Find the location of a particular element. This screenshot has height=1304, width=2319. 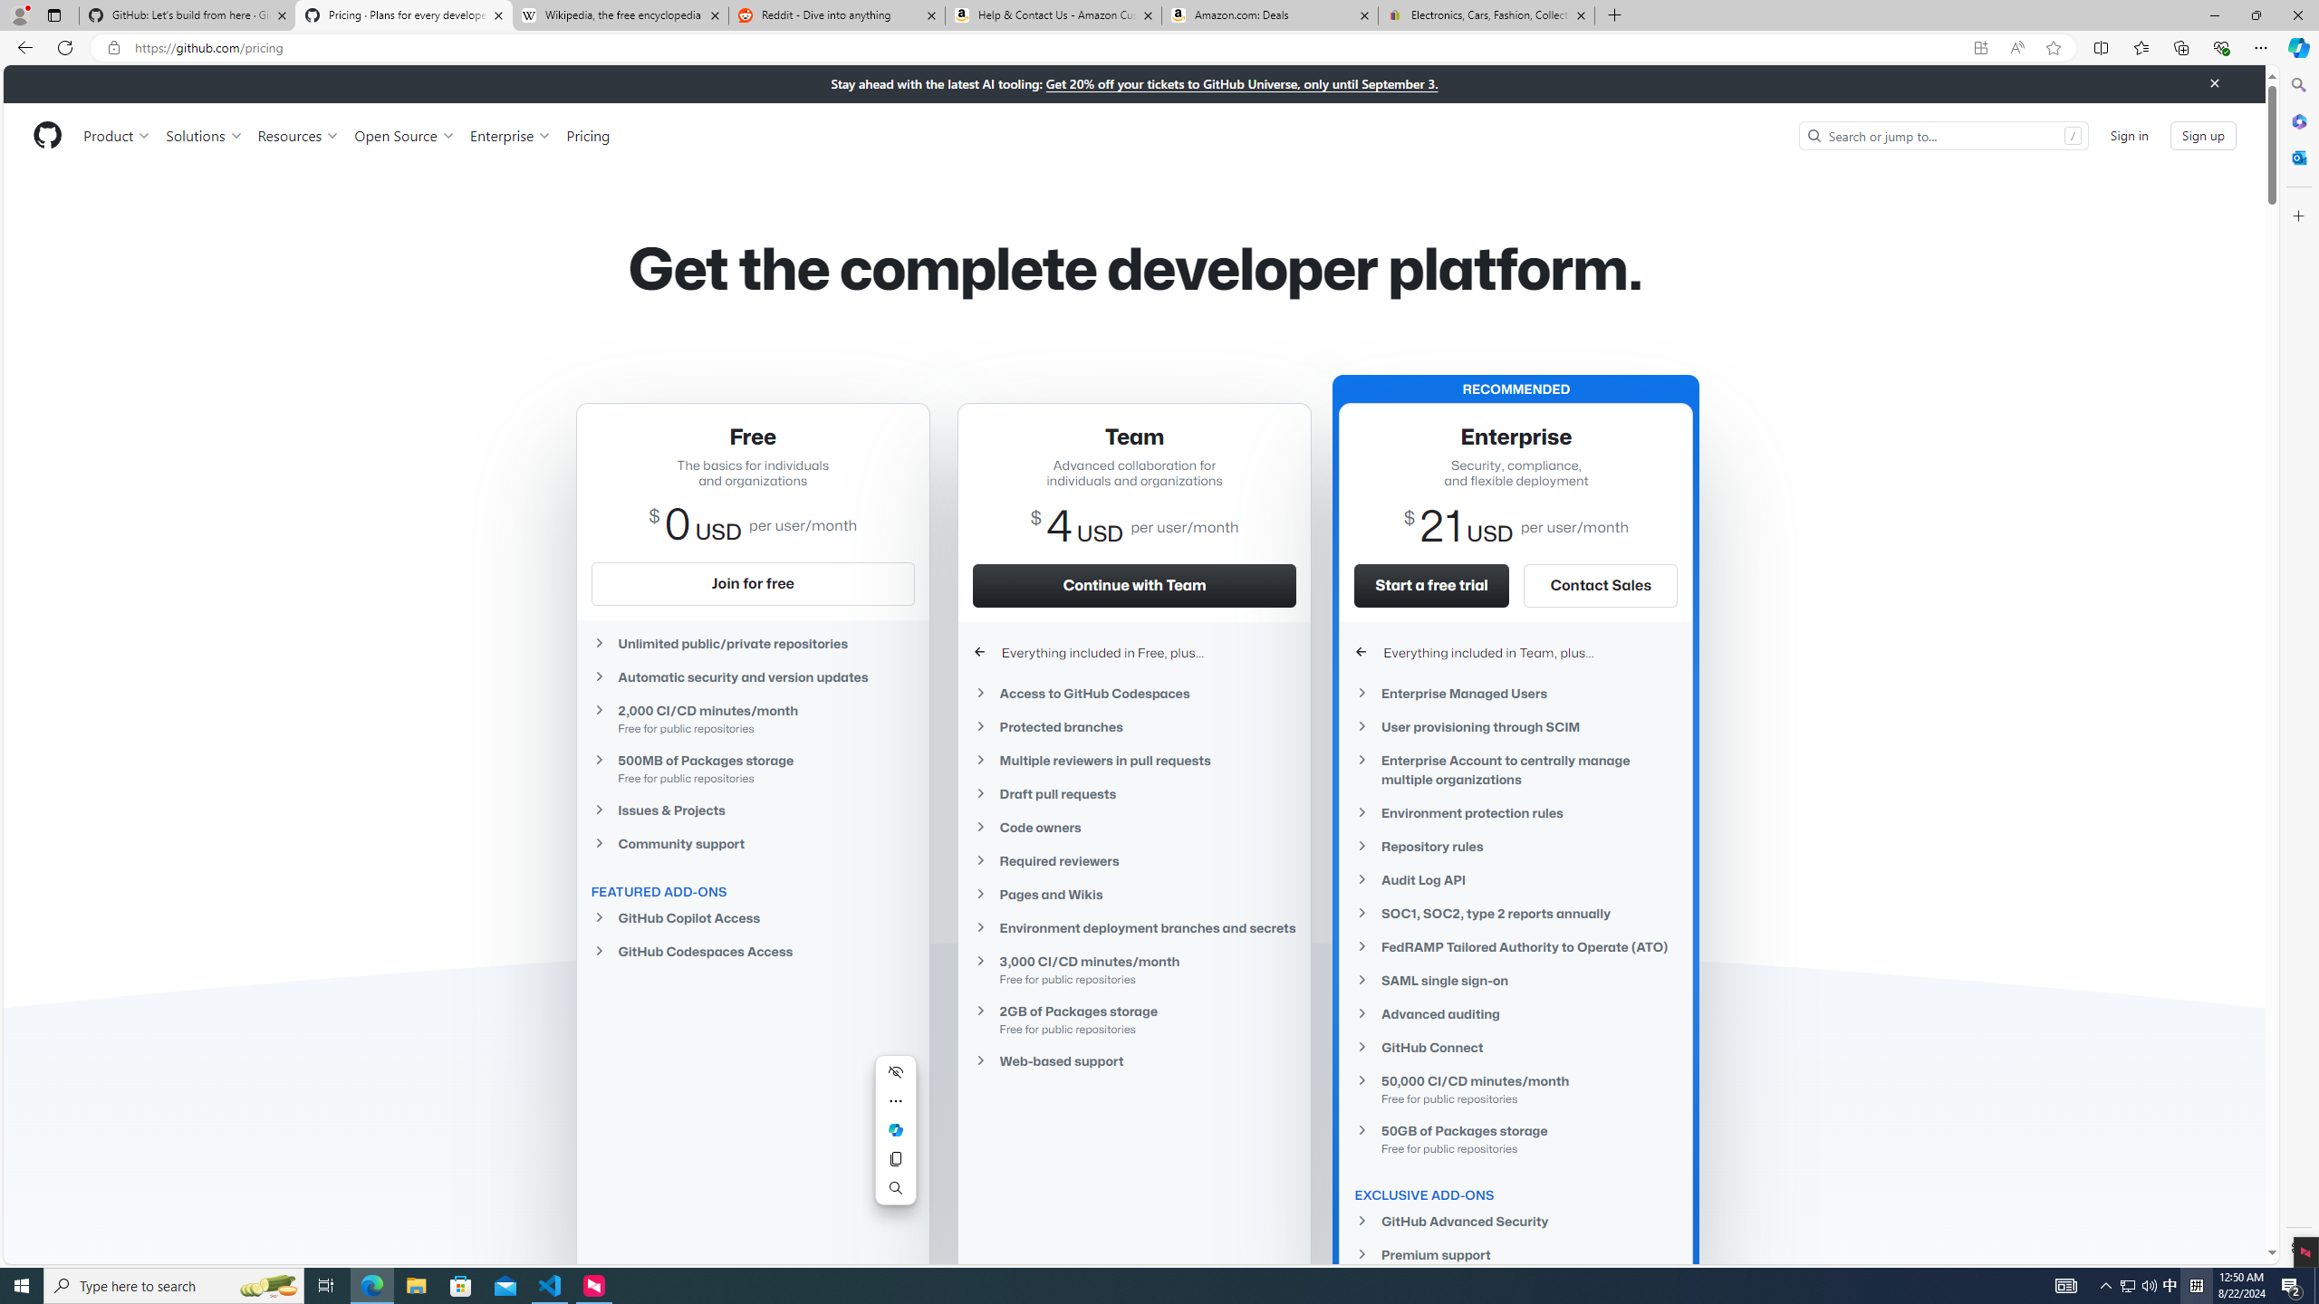

500MB of Packages storage Free for public repositories is located at coordinates (754, 768).